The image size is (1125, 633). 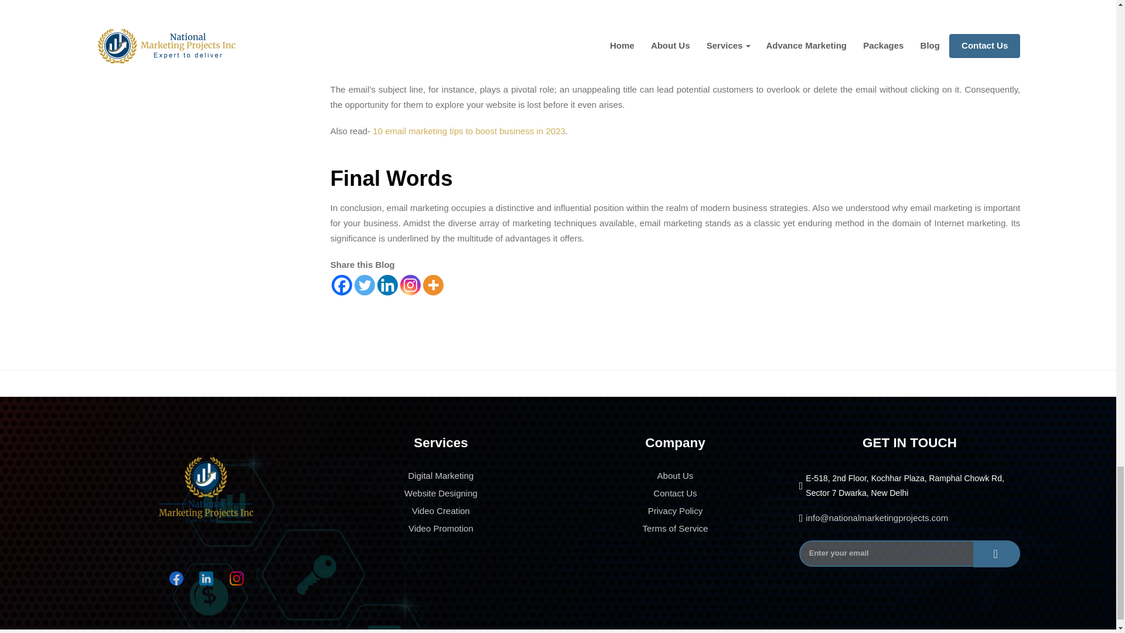 What do you see at coordinates (364, 285) in the screenshot?
I see `Twitter` at bounding box center [364, 285].